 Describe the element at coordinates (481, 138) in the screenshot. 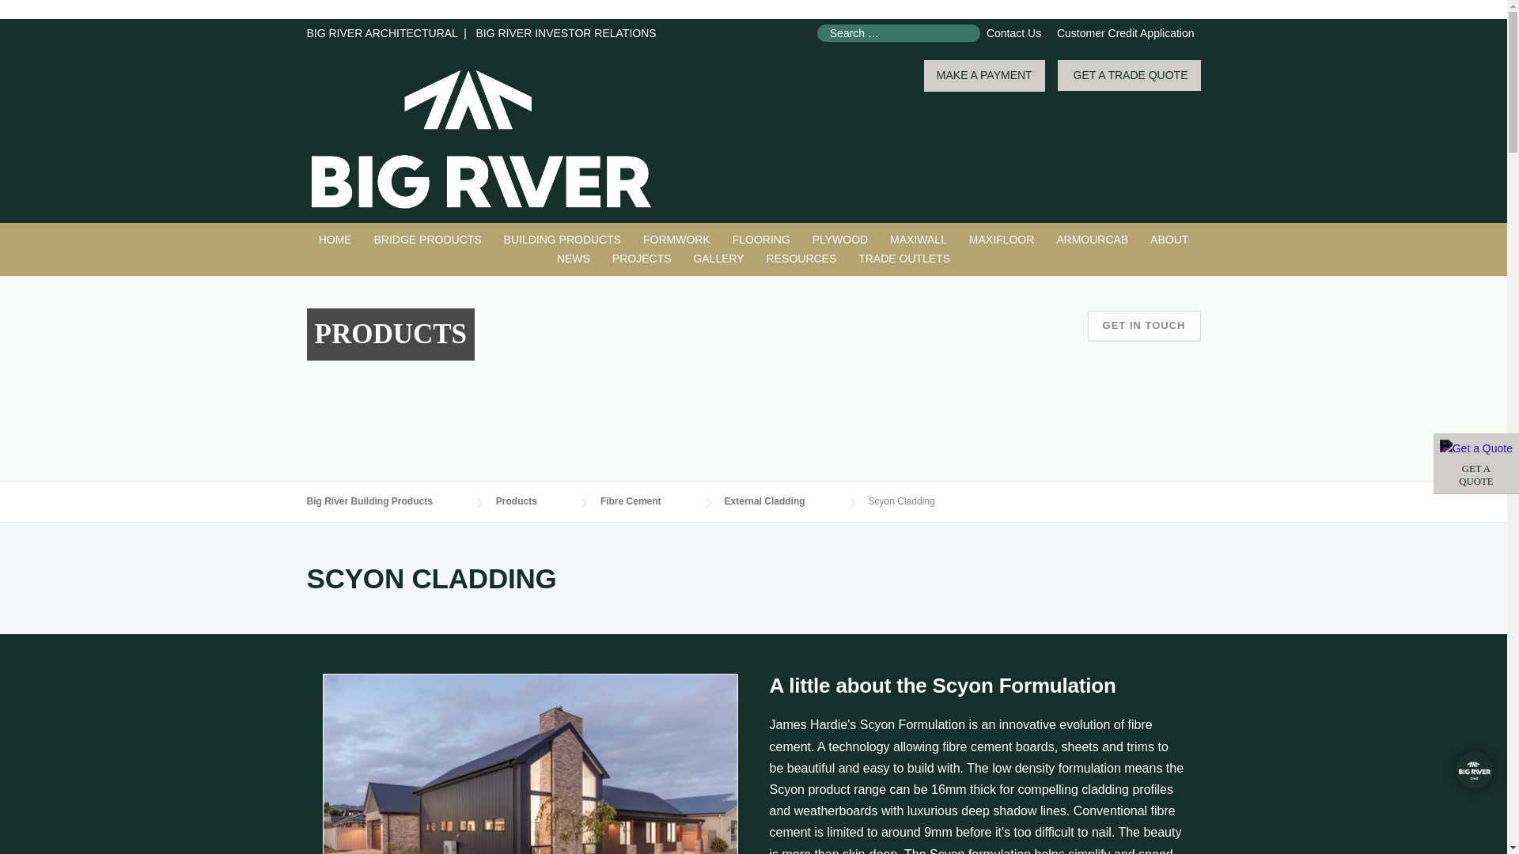

I see `Big River Building Products` at that location.